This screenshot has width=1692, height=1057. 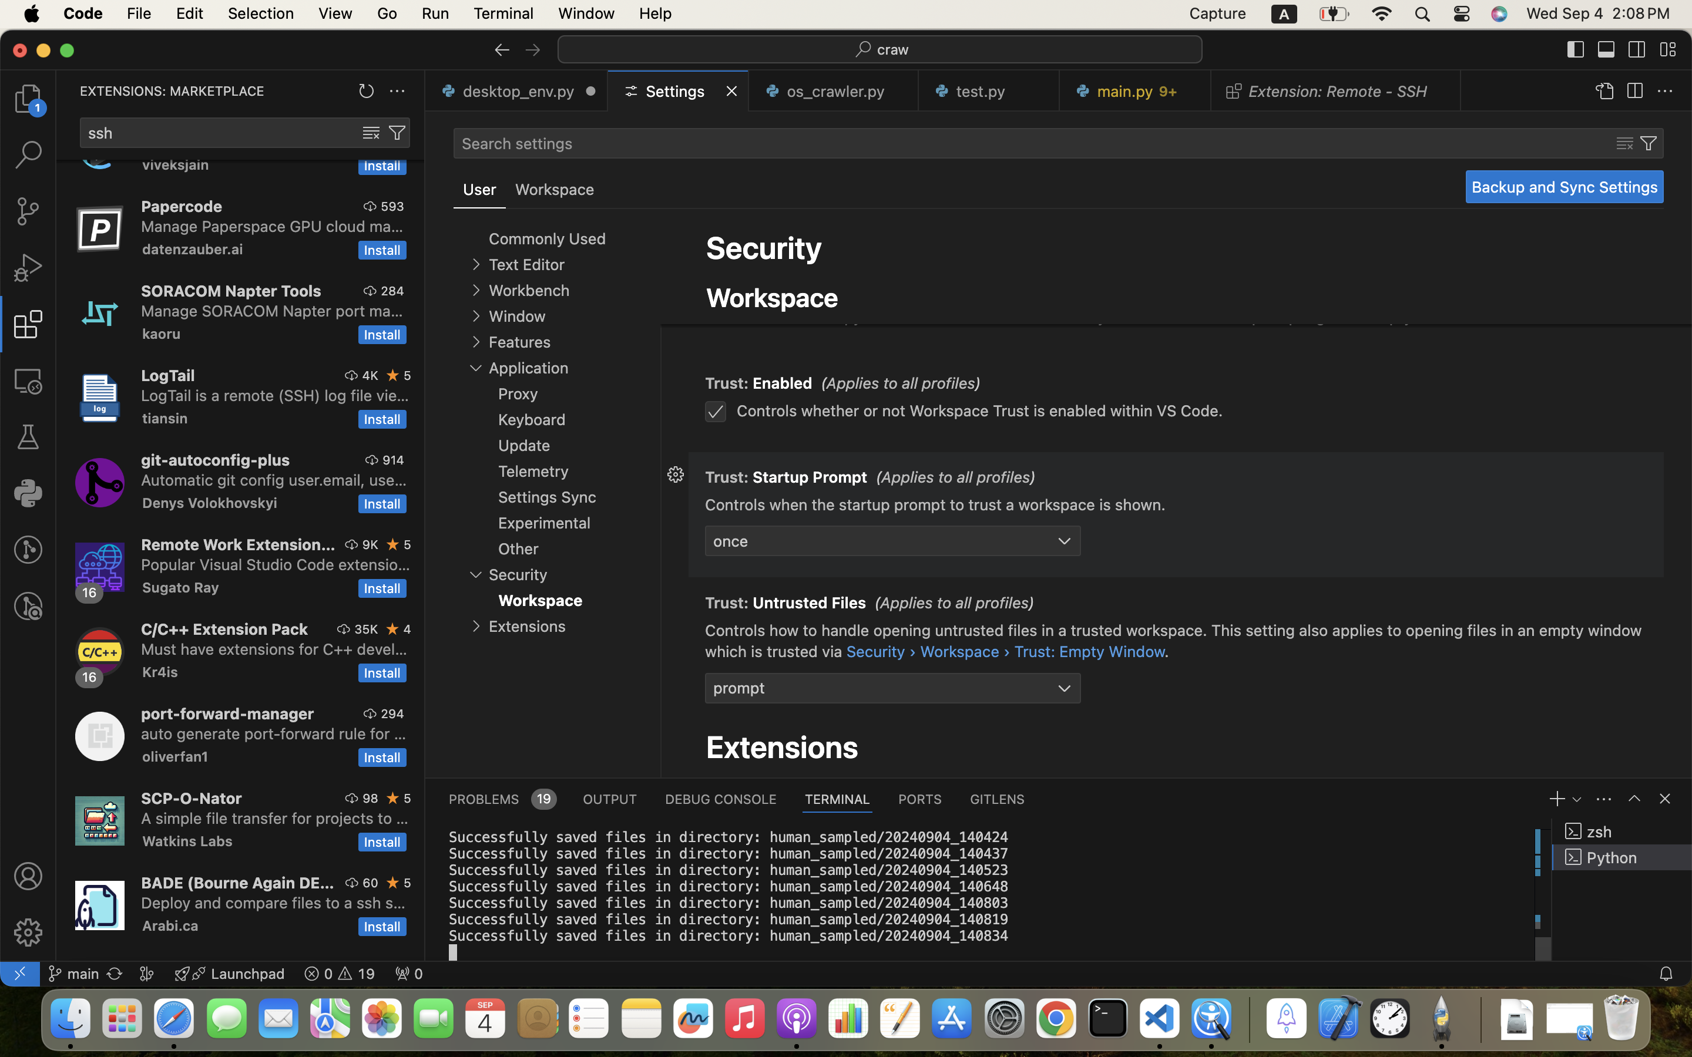 What do you see at coordinates (518, 394) in the screenshot?
I see `Proxy` at bounding box center [518, 394].